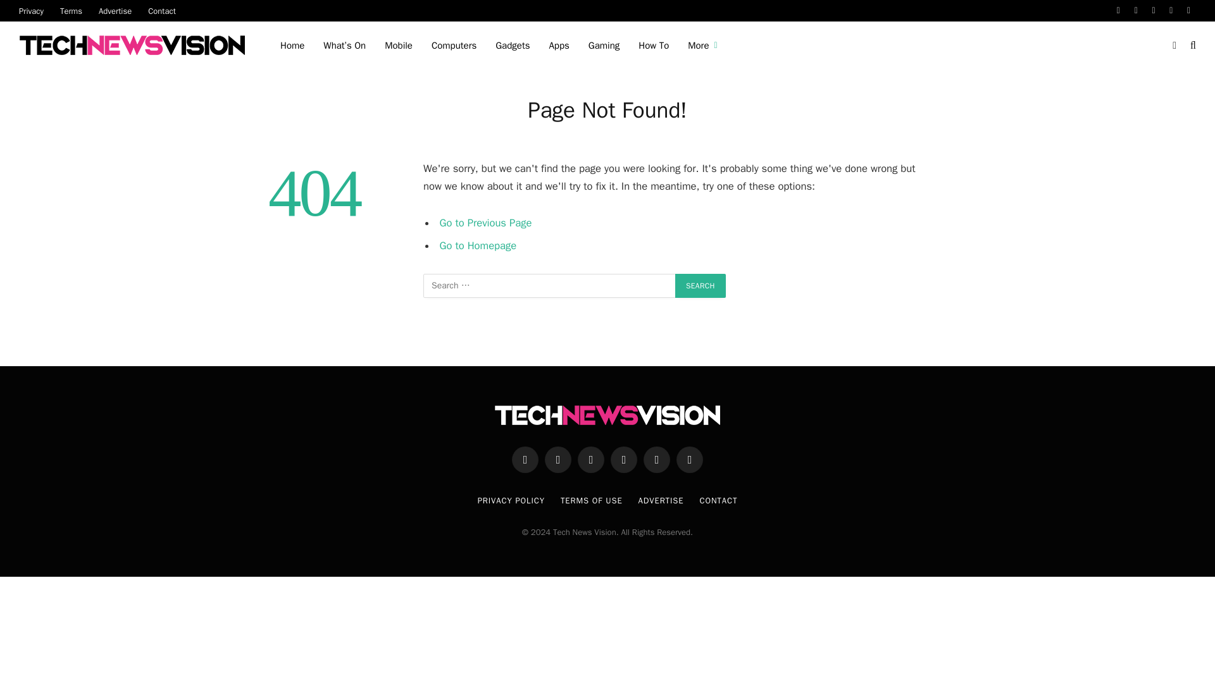 The width and height of the screenshot is (1215, 683). What do you see at coordinates (513, 46) in the screenshot?
I see `Gadgets` at bounding box center [513, 46].